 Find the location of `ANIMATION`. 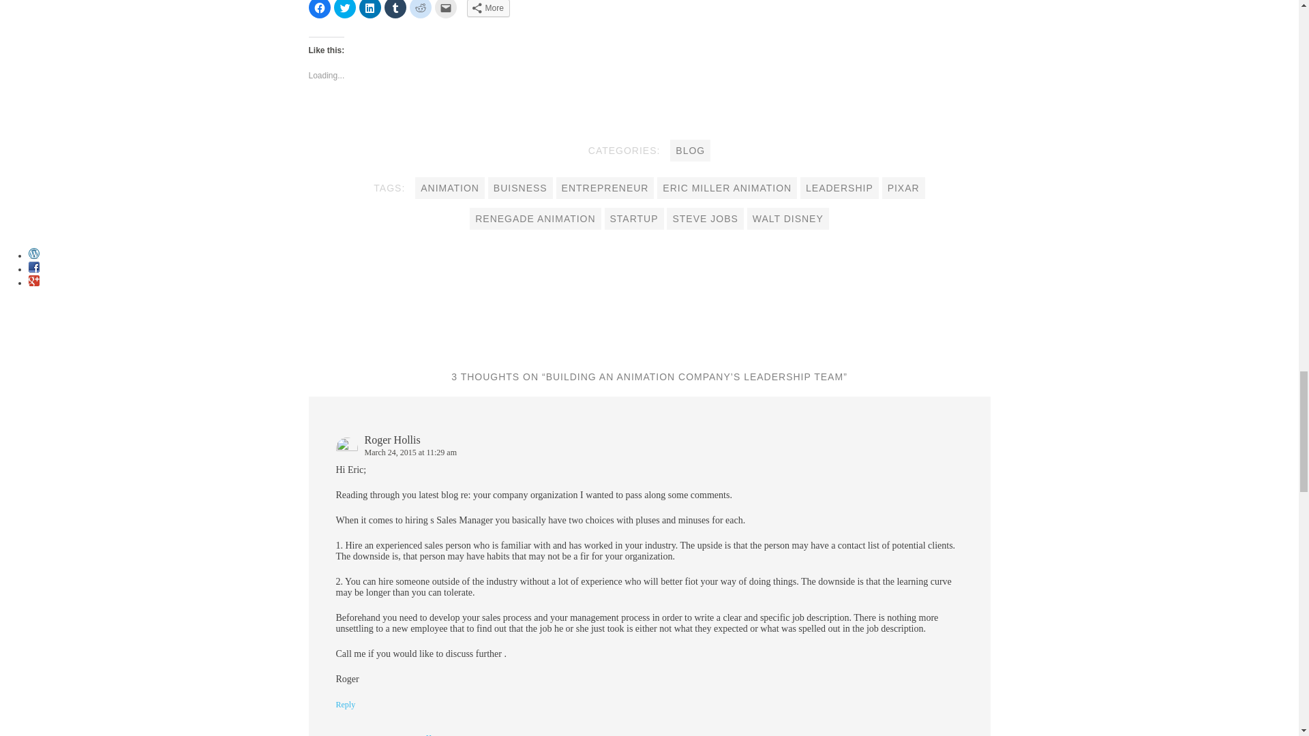

ANIMATION is located at coordinates (449, 188).